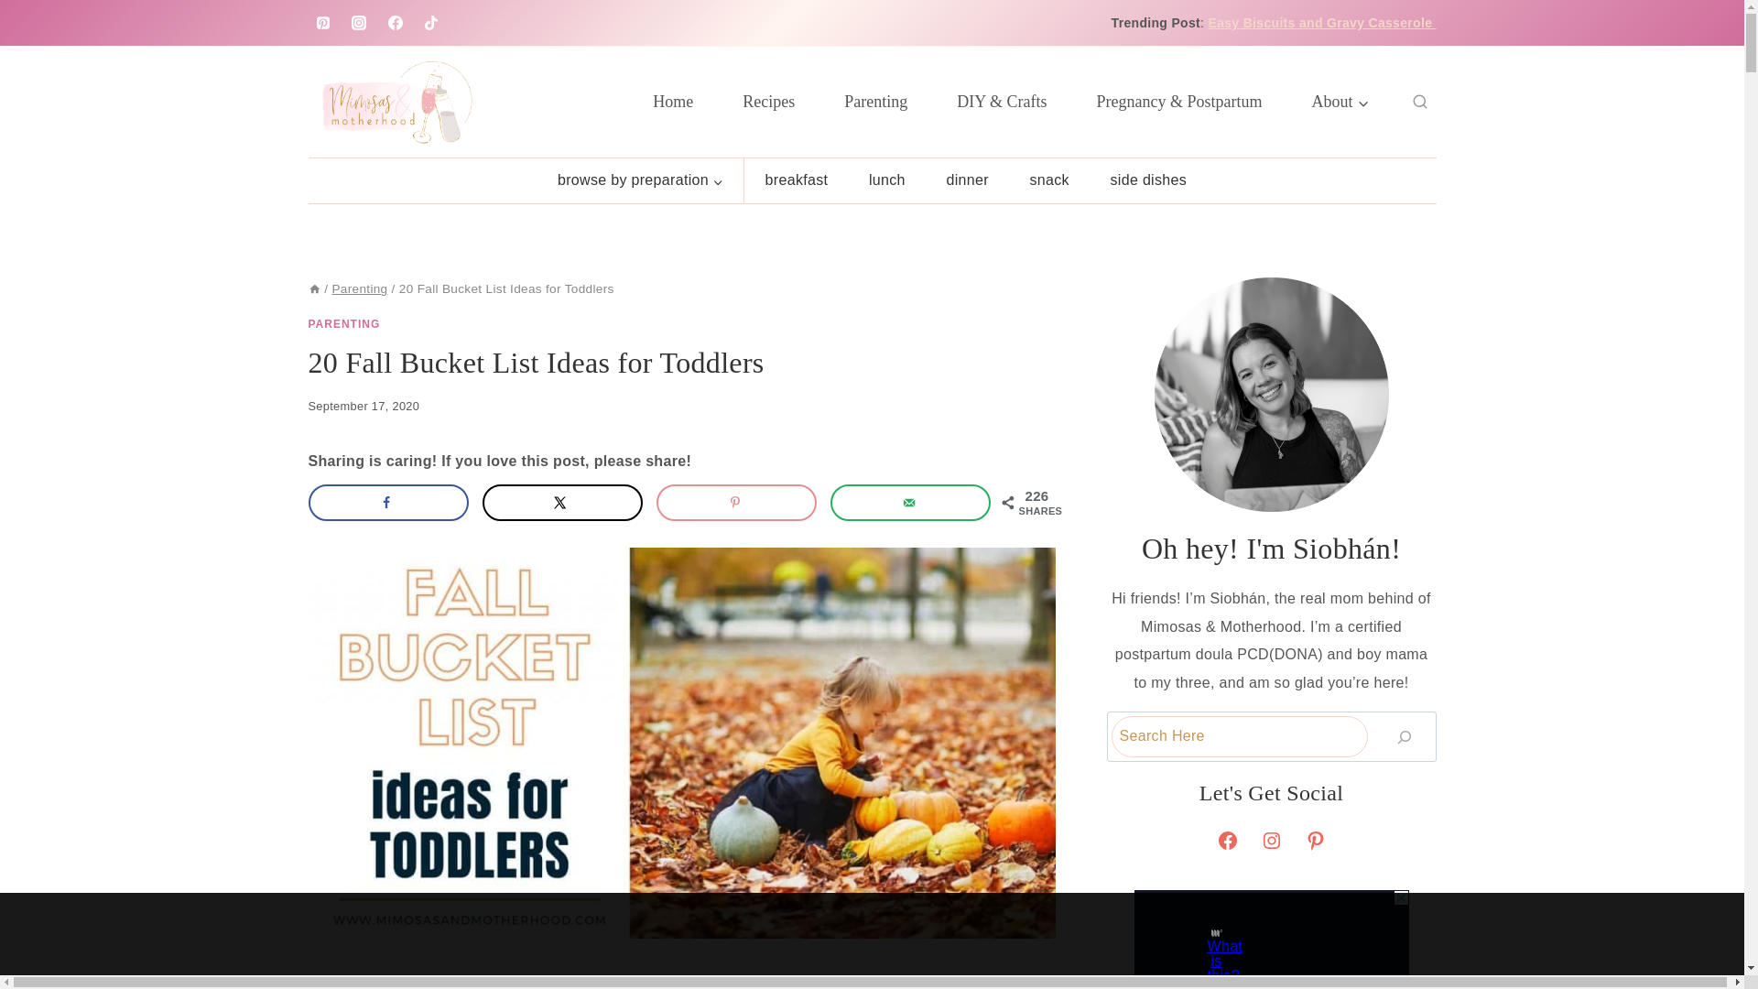 Image resolution: width=1758 pixels, height=989 pixels. What do you see at coordinates (672, 101) in the screenshot?
I see `Home` at bounding box center [672, 101].